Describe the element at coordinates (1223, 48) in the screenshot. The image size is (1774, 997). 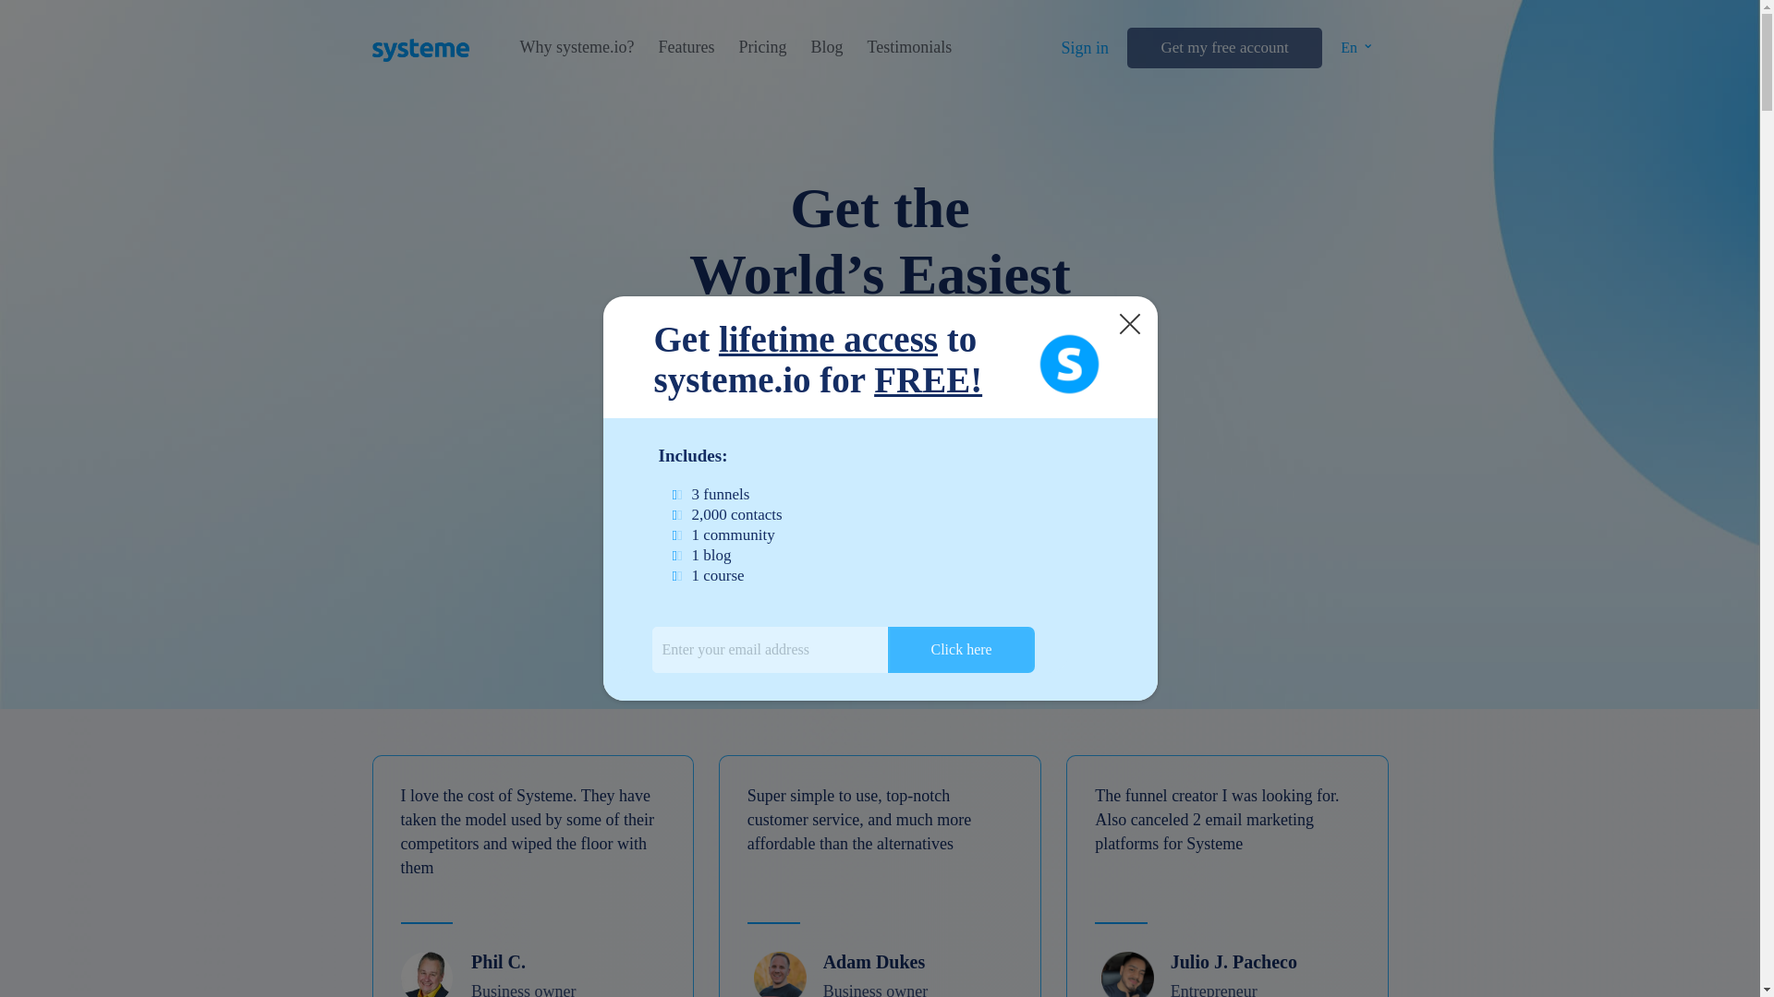
I see `Get my free account` at that location.